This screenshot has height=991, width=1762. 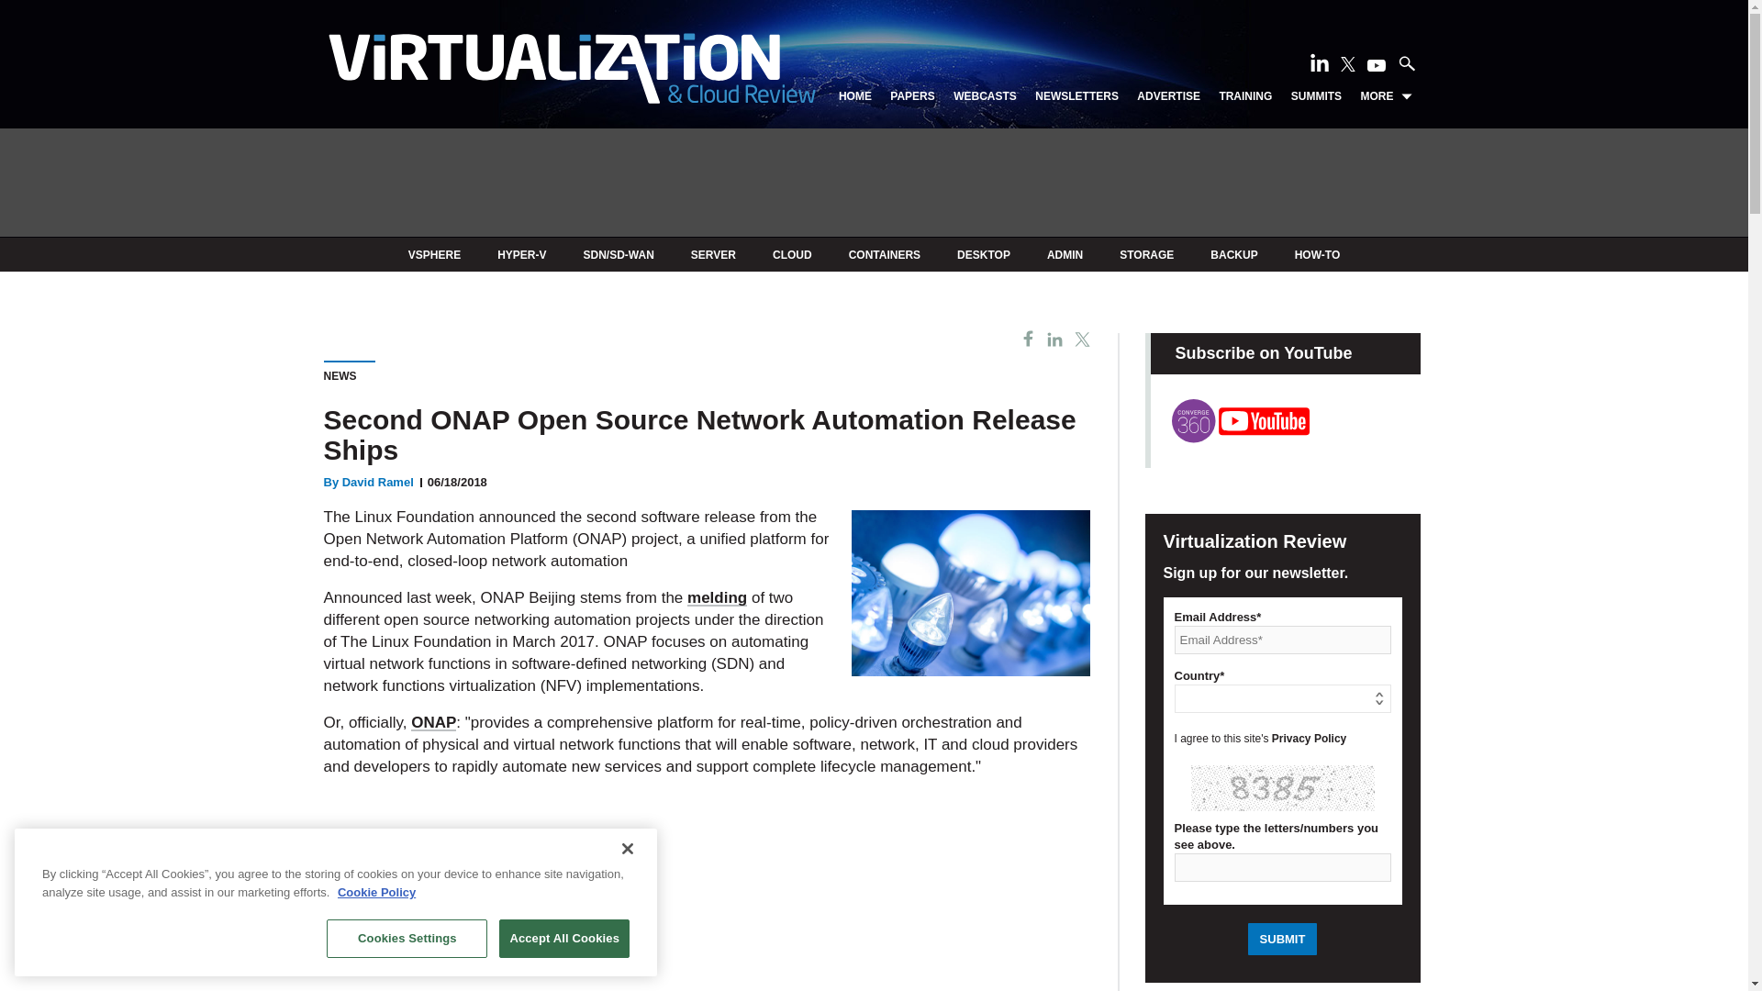 I want to click on ADVERTISE, so click(x=1167, y=96).